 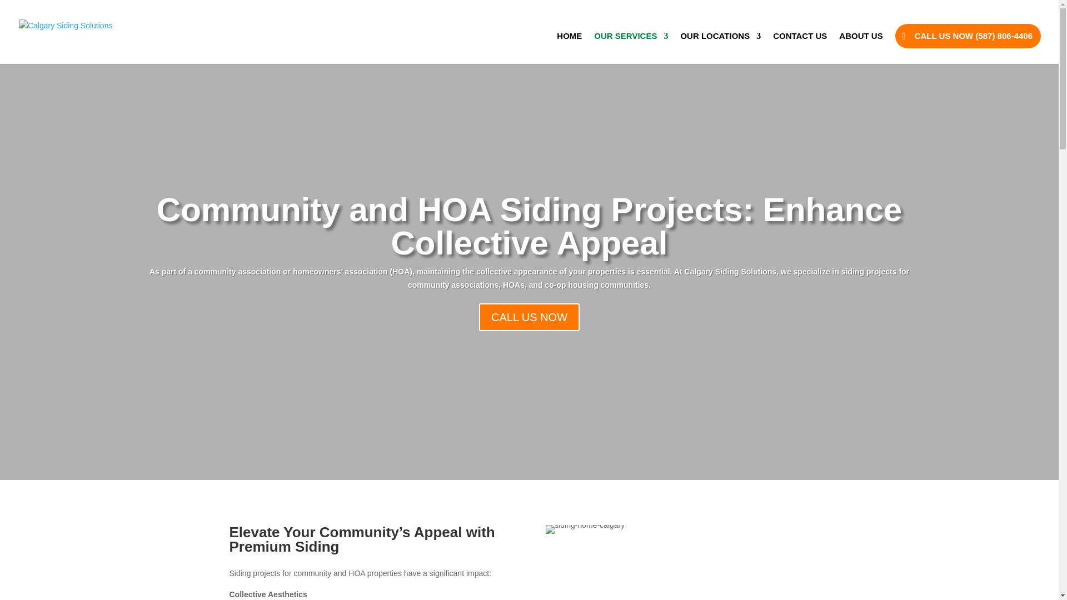 What do you see at coordinates (631, 48) in the screenshot?
I see `OUR SERVICES` at bounding box center [631, 48].